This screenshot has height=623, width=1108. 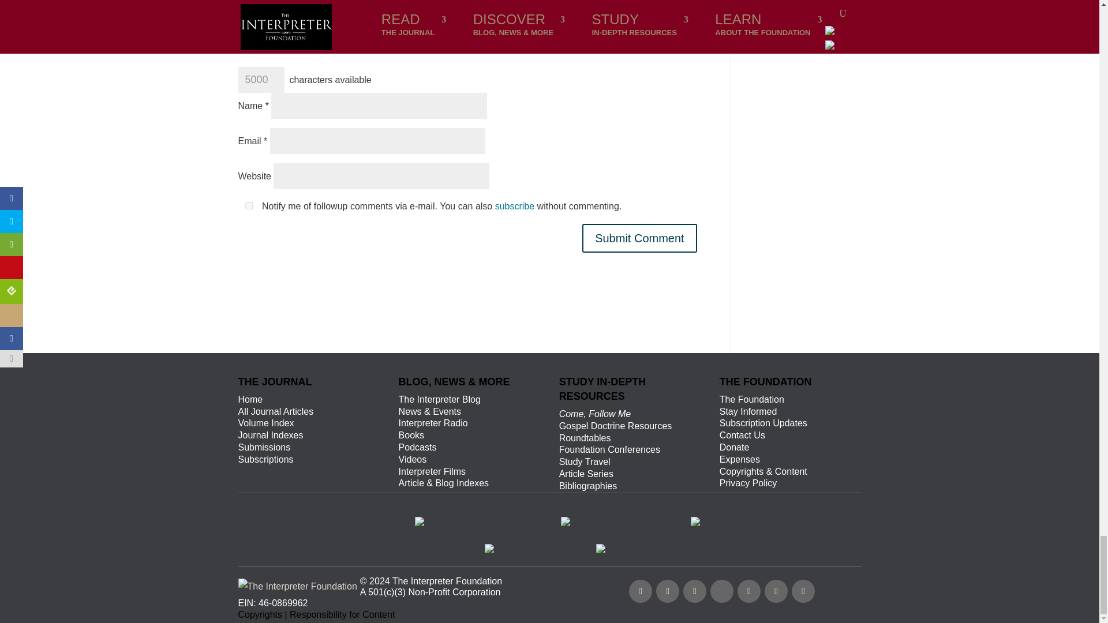 What do you see at coordinates (695, 591) in the screenshot?
I see `Follow us on YouTube` at bounding box center [695, 591].